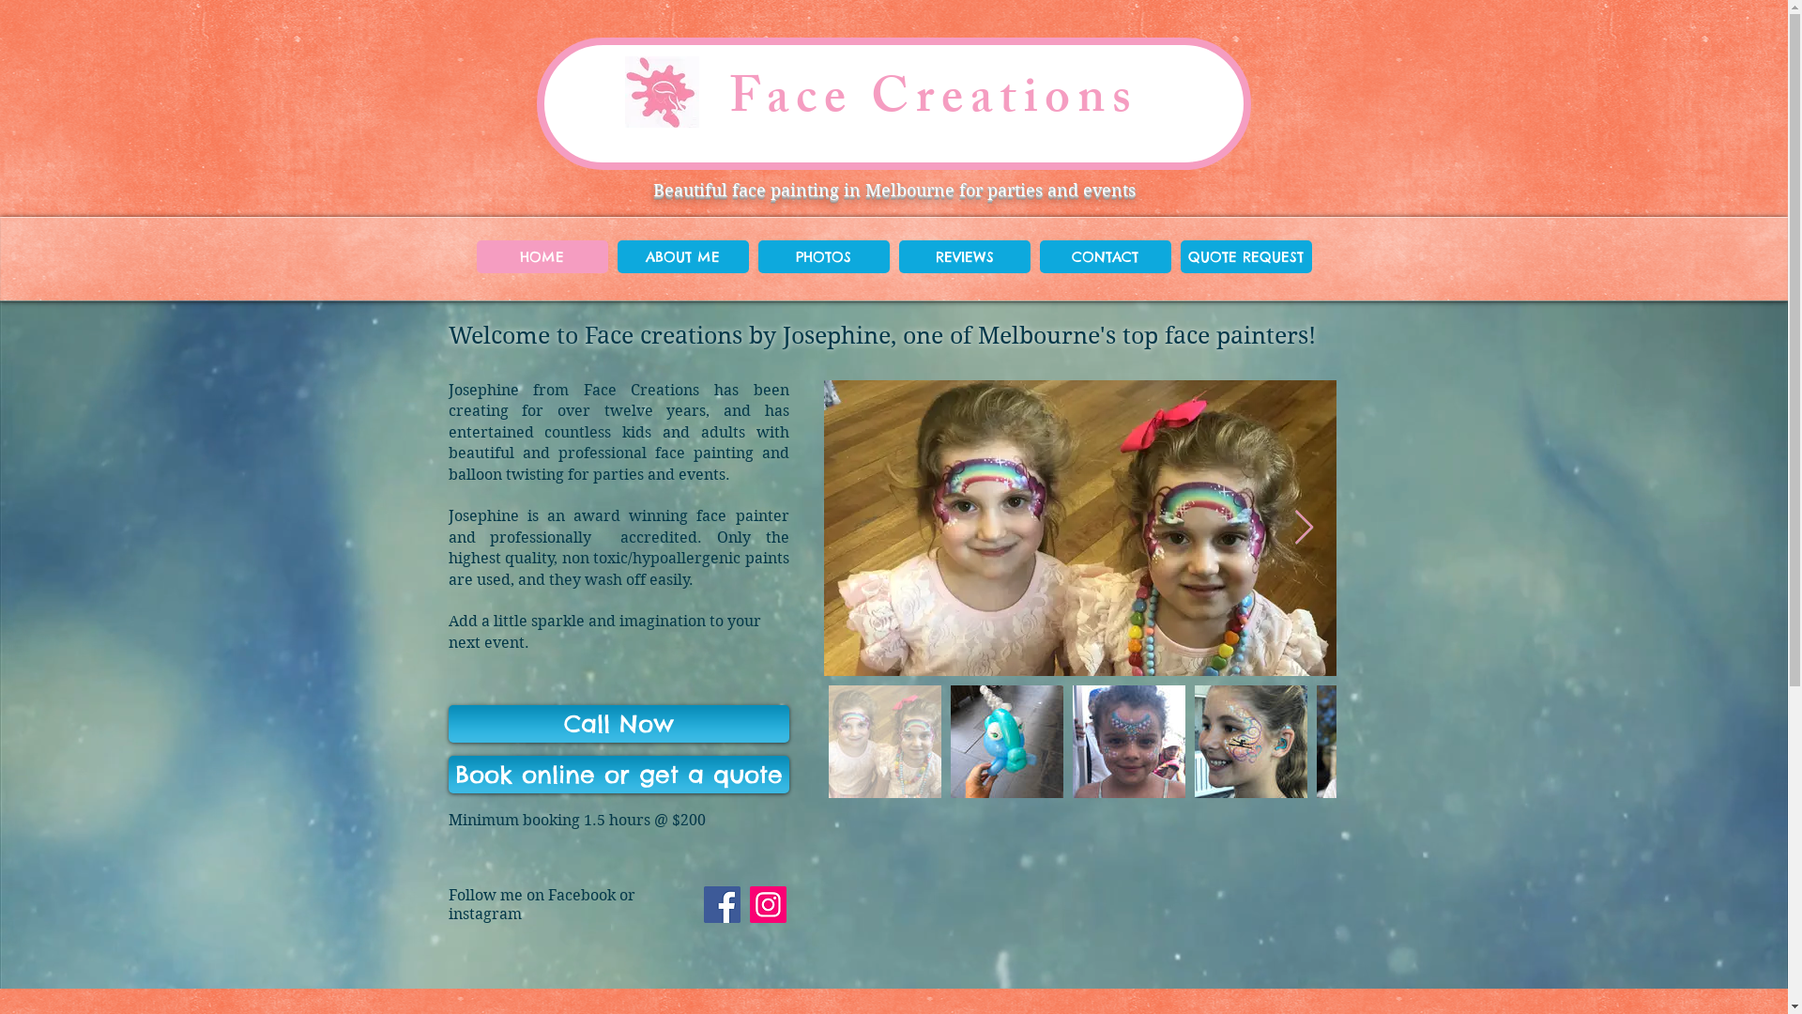 The width and height of the screenshot is (1802, 1014). What do you see at coordinates (824, 257) in the screenshot?
I see `PHOTOS` at bounding box center [824, 257].